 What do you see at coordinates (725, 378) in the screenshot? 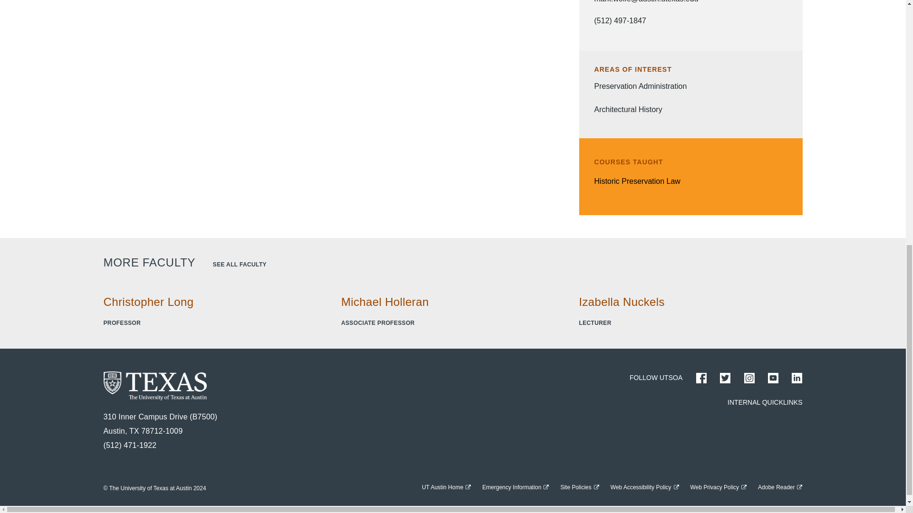
I see `TwitterFind us on Twitter` at bounding box center [725, 378].